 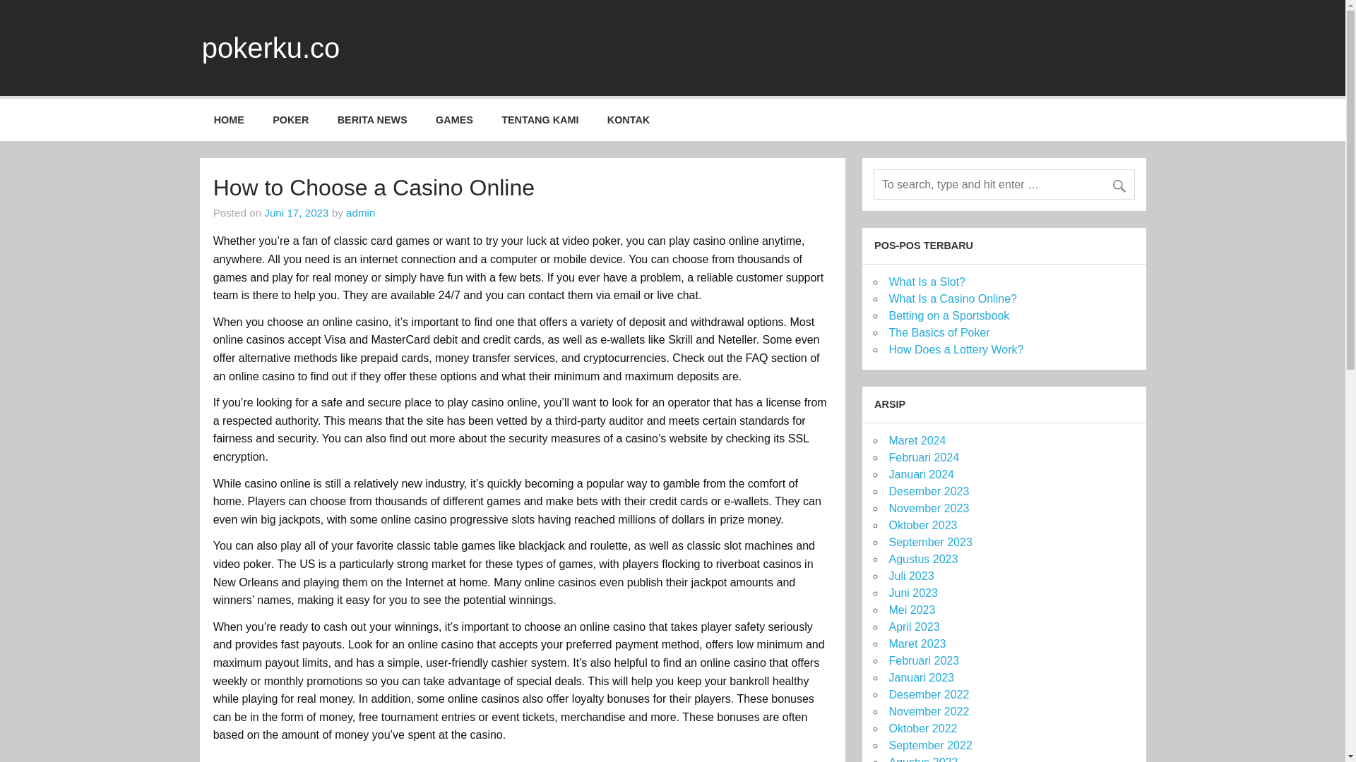 I want to click on POKER, so click(x=291, y=120).